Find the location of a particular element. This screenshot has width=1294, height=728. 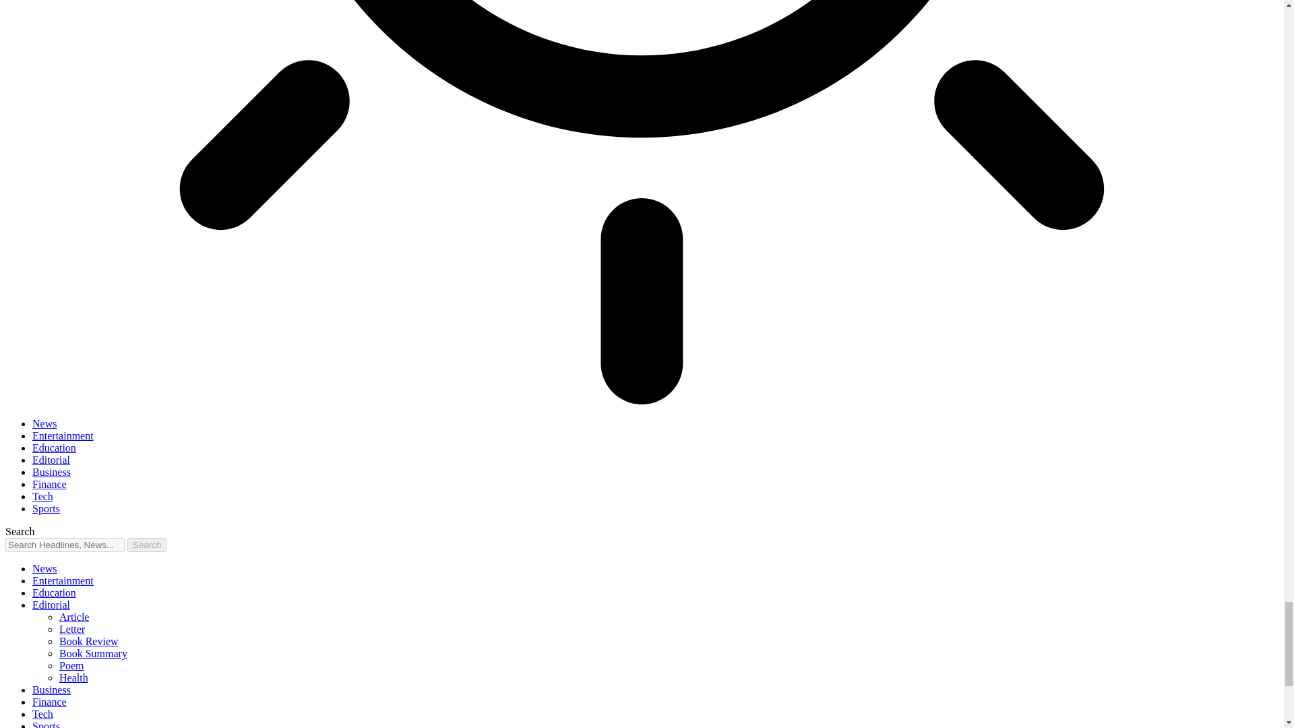

Tech is located at coordinates (42, 496).